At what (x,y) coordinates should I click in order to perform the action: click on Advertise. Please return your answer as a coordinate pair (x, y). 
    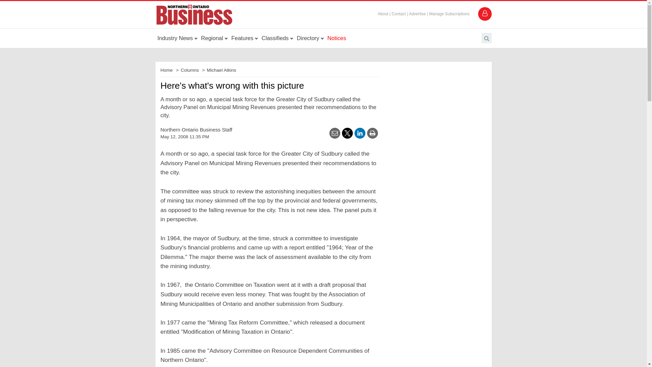
    Looking at the image, I should click on (417, 14).